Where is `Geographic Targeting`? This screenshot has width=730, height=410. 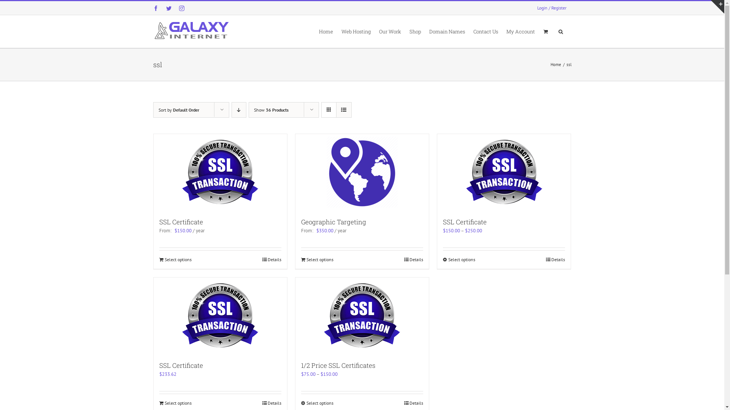
Geographic Targeting is located at coordinates (334, 222).